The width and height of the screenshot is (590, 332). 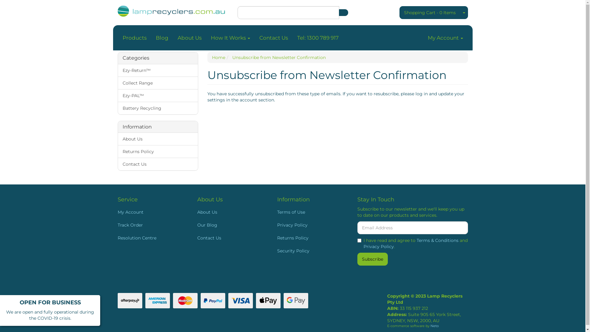 What do you see at coordinates (158, 164) in the screenshot?
I see `Contact Us` at bounding box center [158, 164].